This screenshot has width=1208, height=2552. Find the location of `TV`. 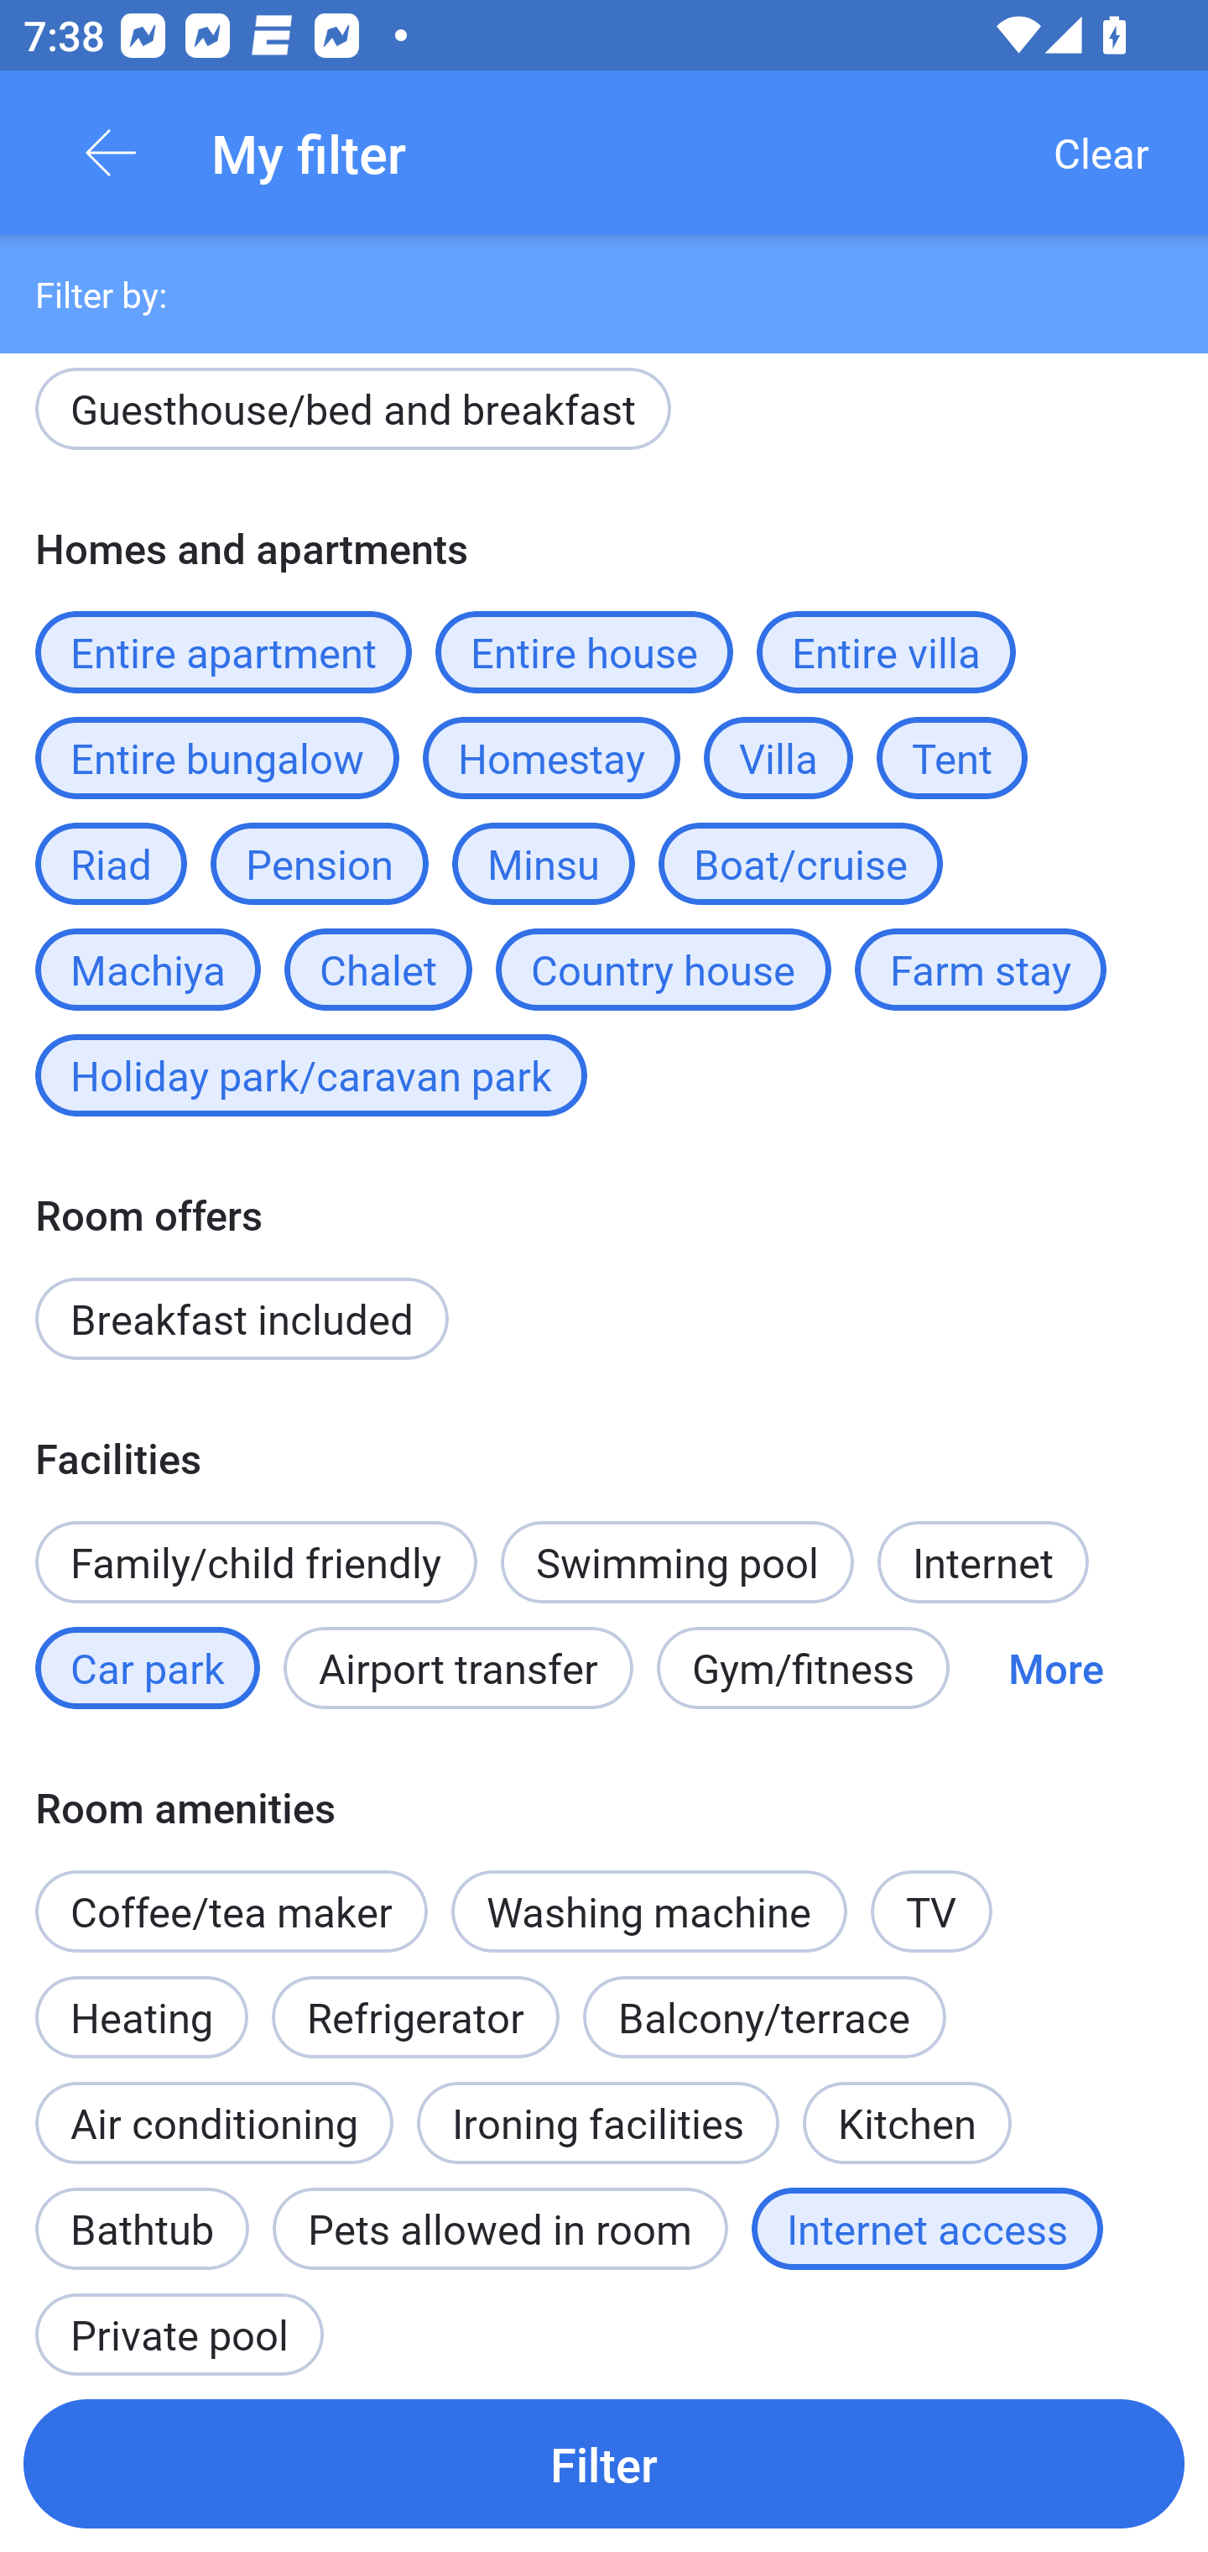

TV is located at coordinates (931, 1911).